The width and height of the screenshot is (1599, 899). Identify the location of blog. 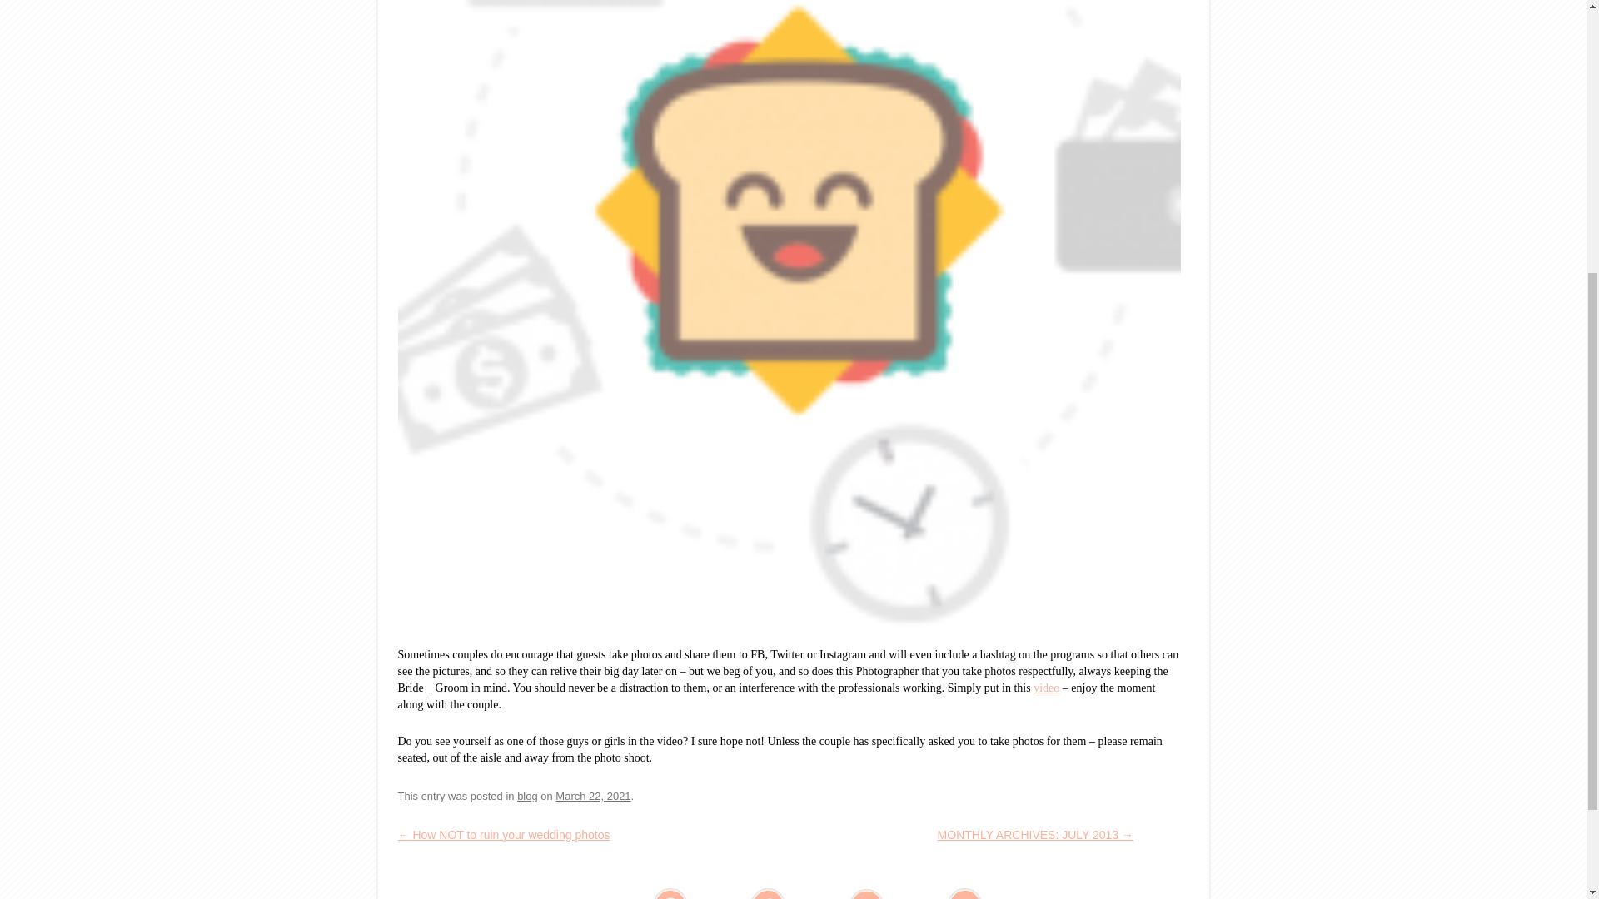
(526, 796).